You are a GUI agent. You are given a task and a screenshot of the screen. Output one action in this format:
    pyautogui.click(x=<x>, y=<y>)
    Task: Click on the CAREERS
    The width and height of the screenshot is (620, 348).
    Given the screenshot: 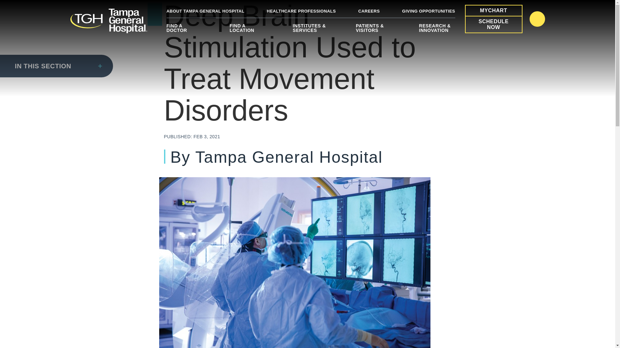 What is the action you would take?
    pyautogui.click(x=369, y=11)
    